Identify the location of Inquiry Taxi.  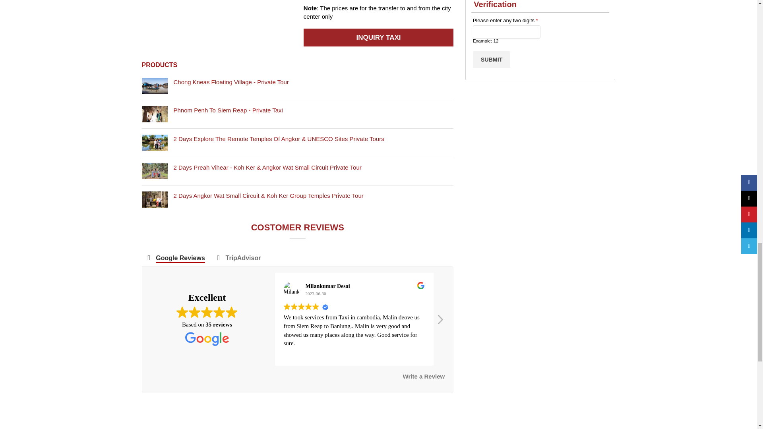
(378, 37).